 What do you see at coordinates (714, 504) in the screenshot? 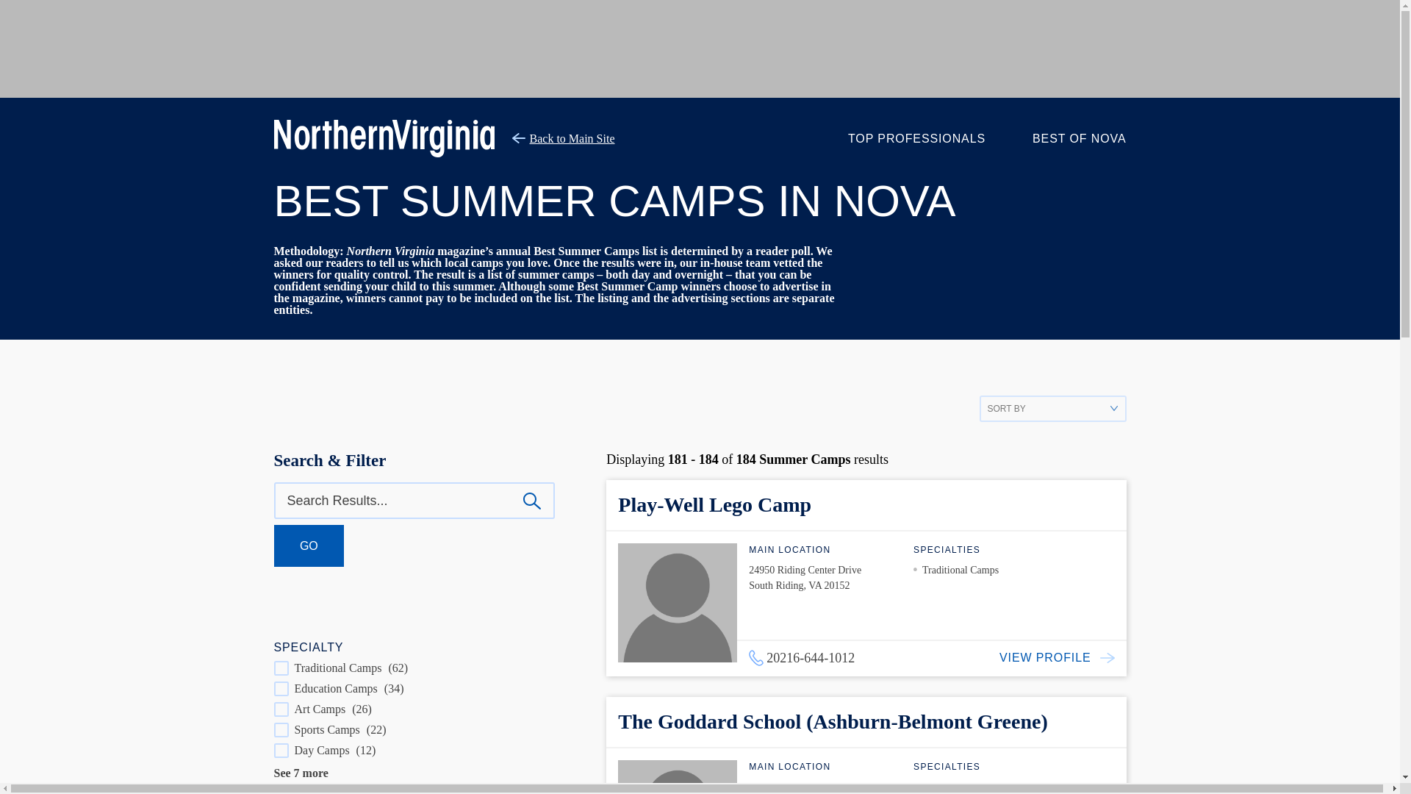
I see `Play-Well Lego Camp` at bounding box center [714, 504].